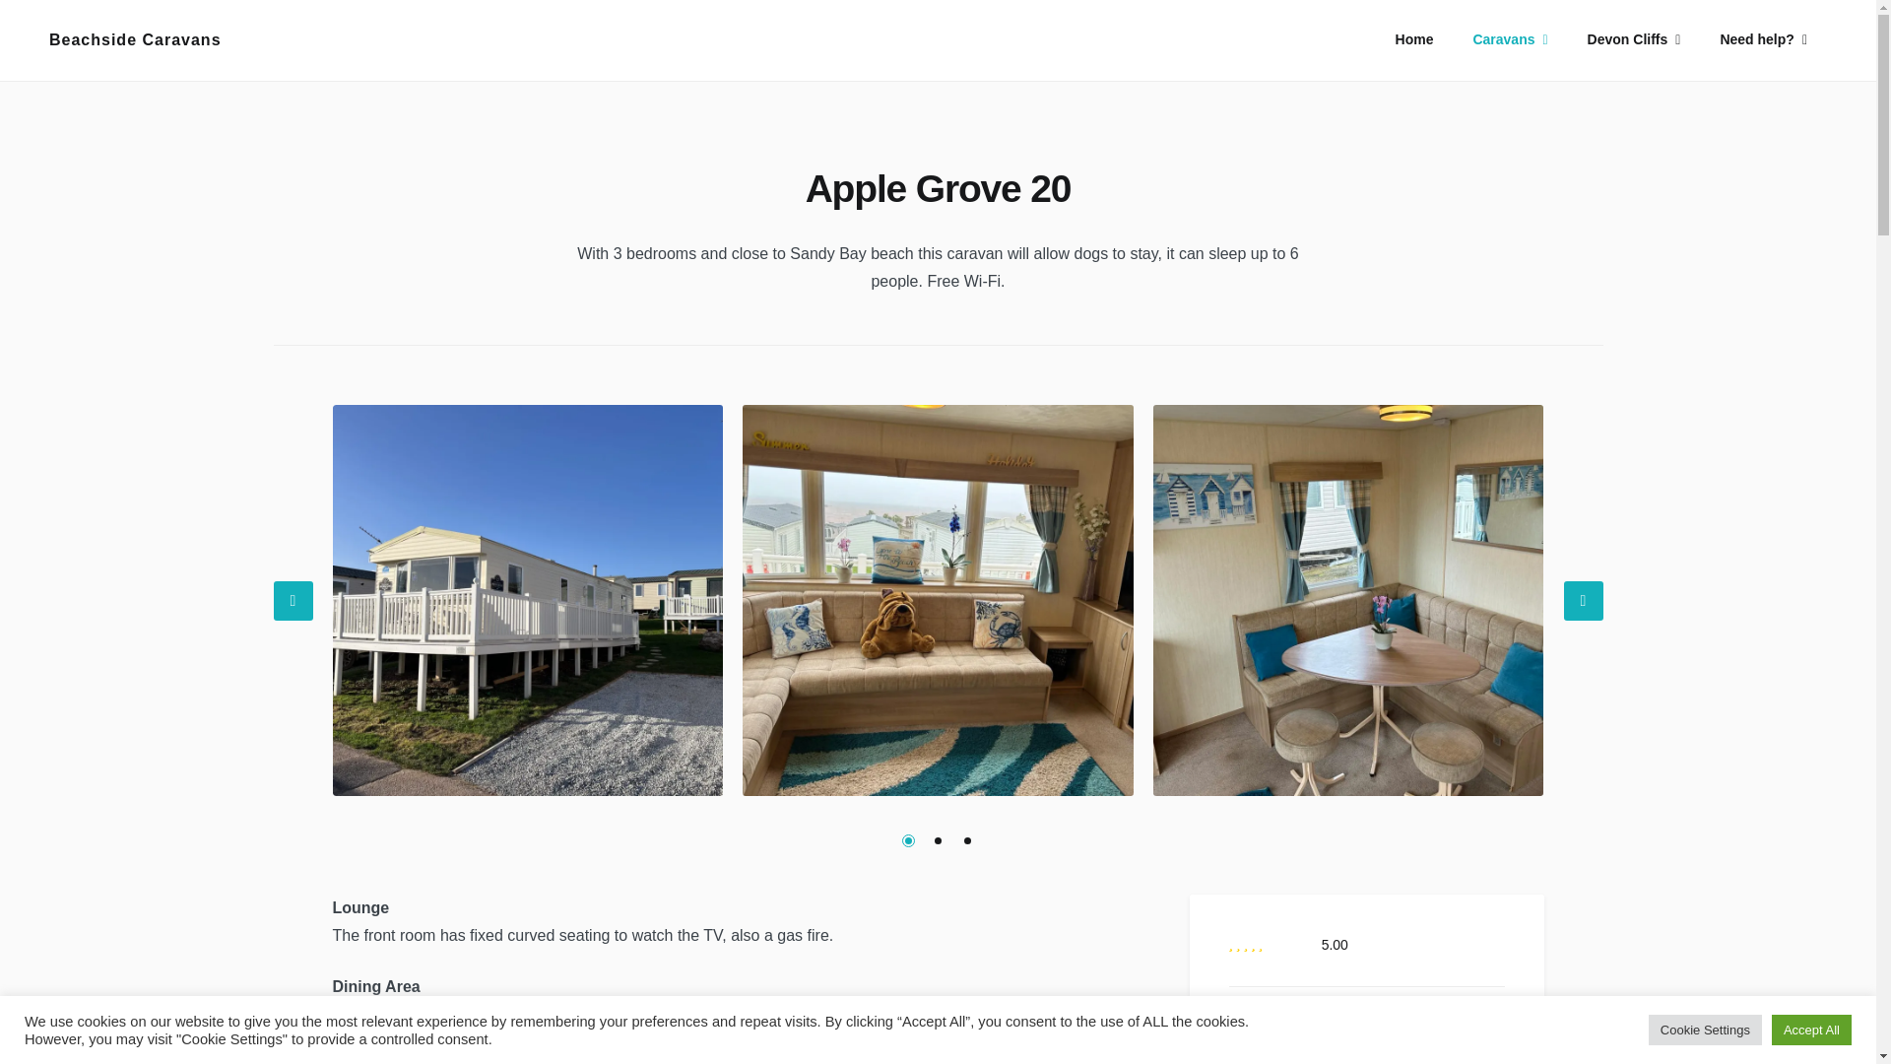 This screenshot has height=1064, width=1891. What do you see at coordinates (1414, 39) in the screenshot?
I see `Home` at bounding box center [1414, 39].